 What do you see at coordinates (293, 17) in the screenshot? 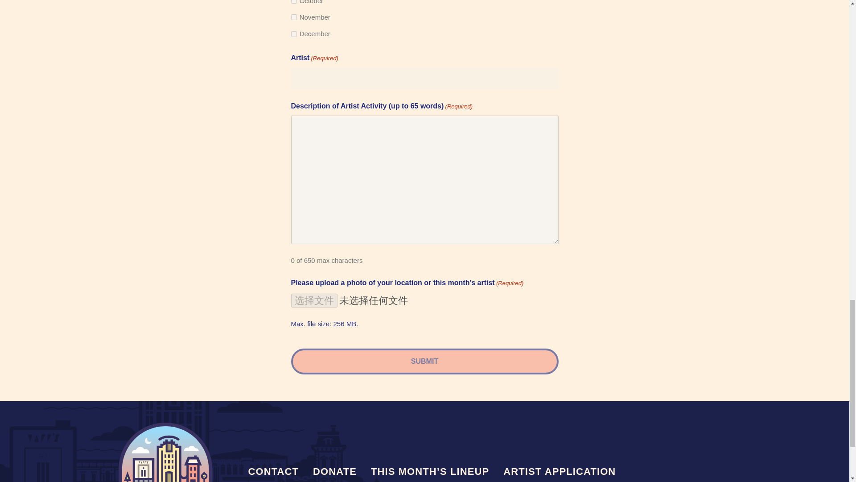
I see `November` at bounding box center [293, 17].